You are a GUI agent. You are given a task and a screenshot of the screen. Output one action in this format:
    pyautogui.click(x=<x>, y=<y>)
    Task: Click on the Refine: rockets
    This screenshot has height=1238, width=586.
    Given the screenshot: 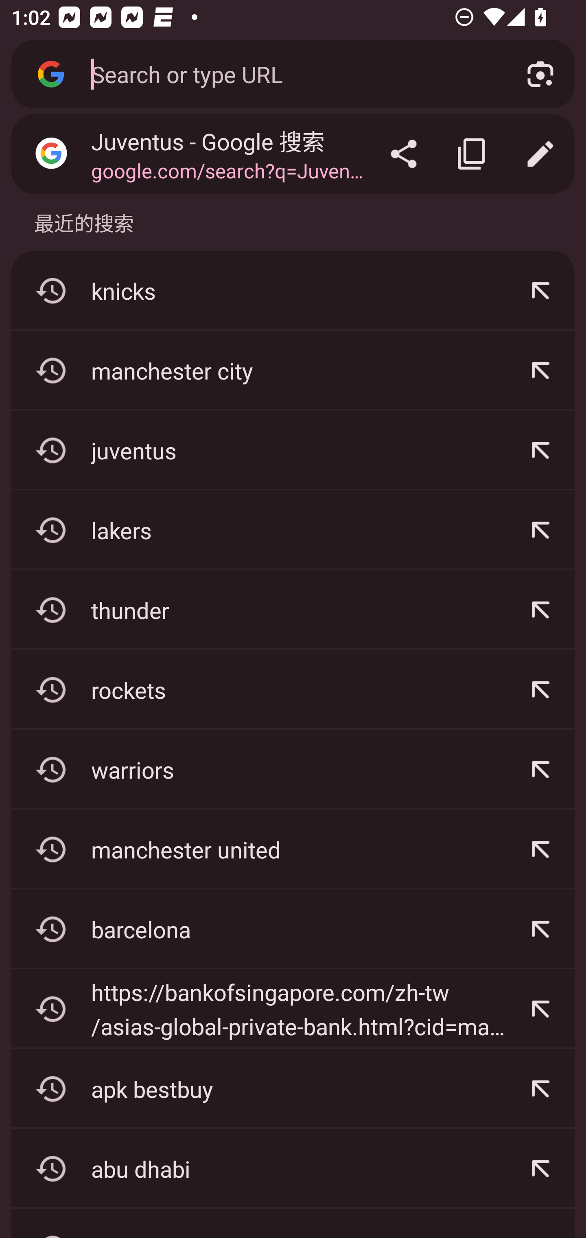 What is the action you would take?
    pyautogui.click(x=540, y=689)
    